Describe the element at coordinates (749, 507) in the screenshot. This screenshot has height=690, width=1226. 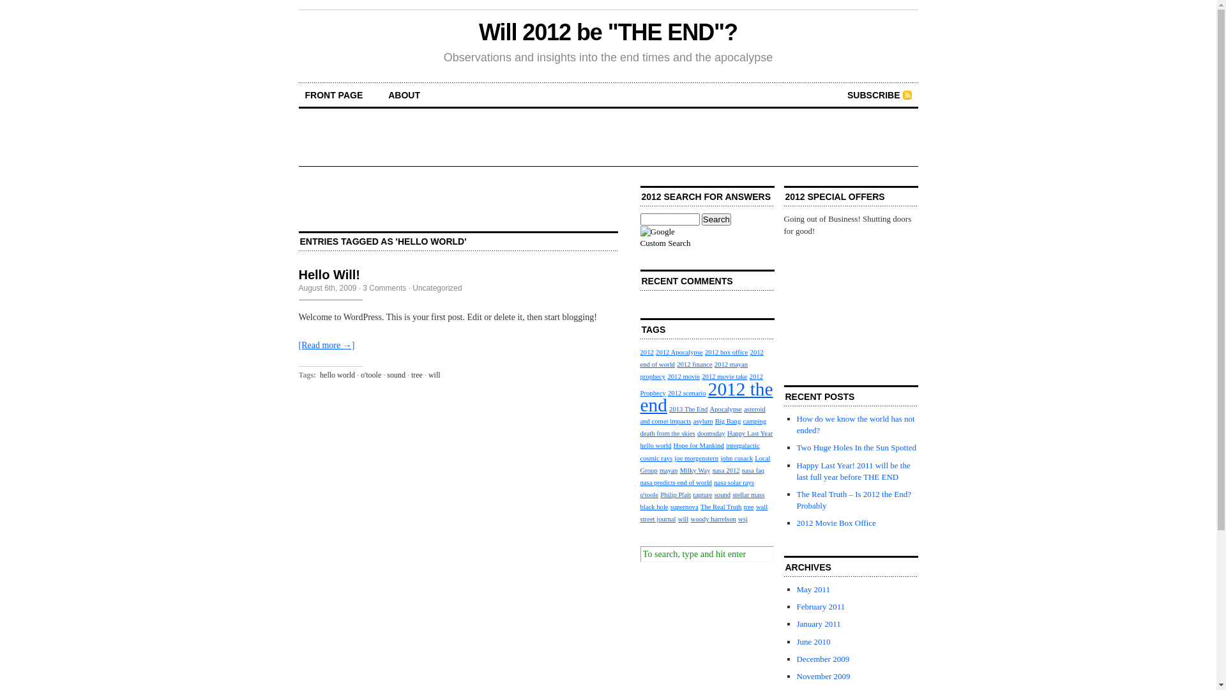
I see `tree` at that location.